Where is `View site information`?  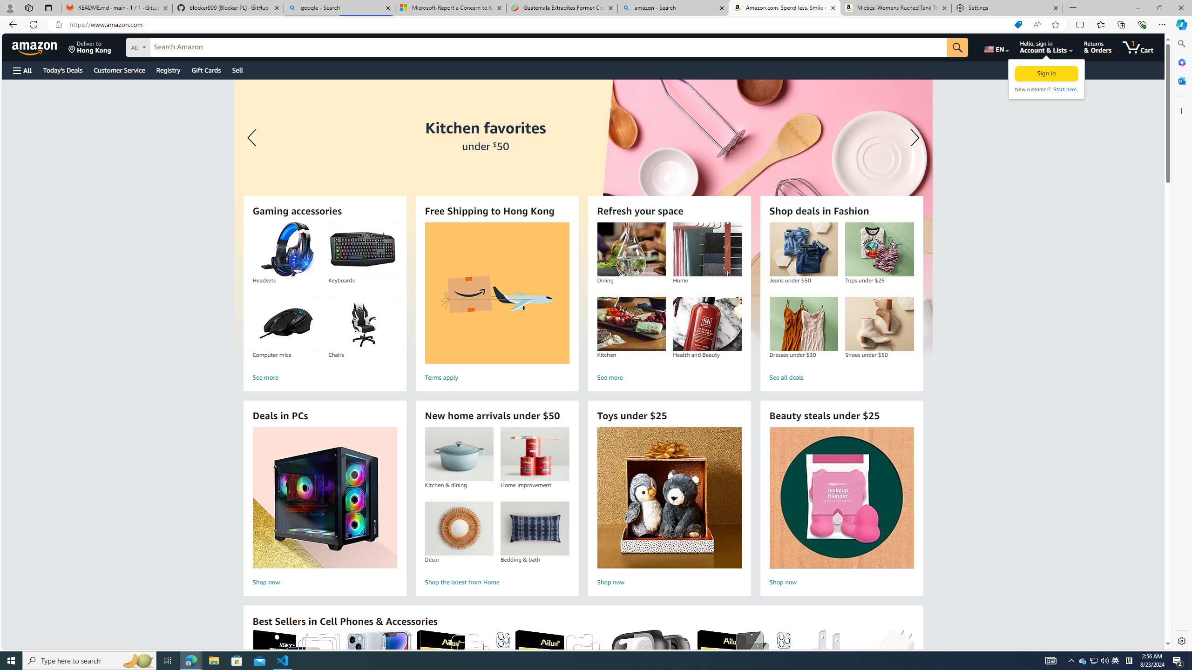
View site information is located at coordinates (58, 25).